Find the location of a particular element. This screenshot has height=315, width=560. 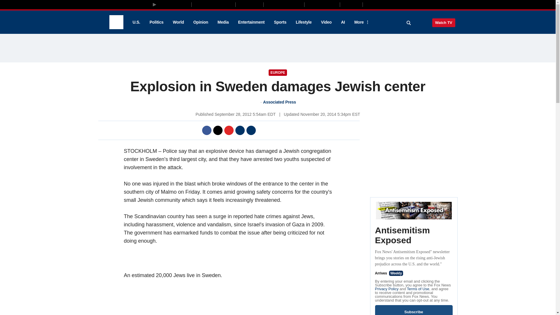

Outkick is located at coordinates (351, 4).